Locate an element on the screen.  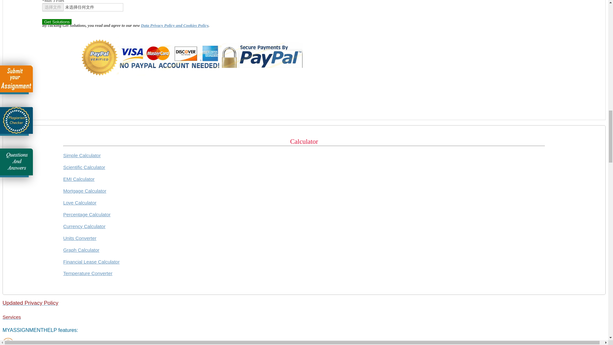
Scientific Calculator is located at coordinates (84, 167).